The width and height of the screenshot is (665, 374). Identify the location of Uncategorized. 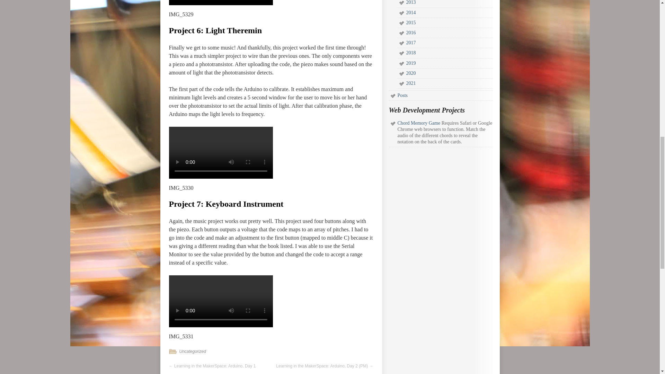
(193, 351).